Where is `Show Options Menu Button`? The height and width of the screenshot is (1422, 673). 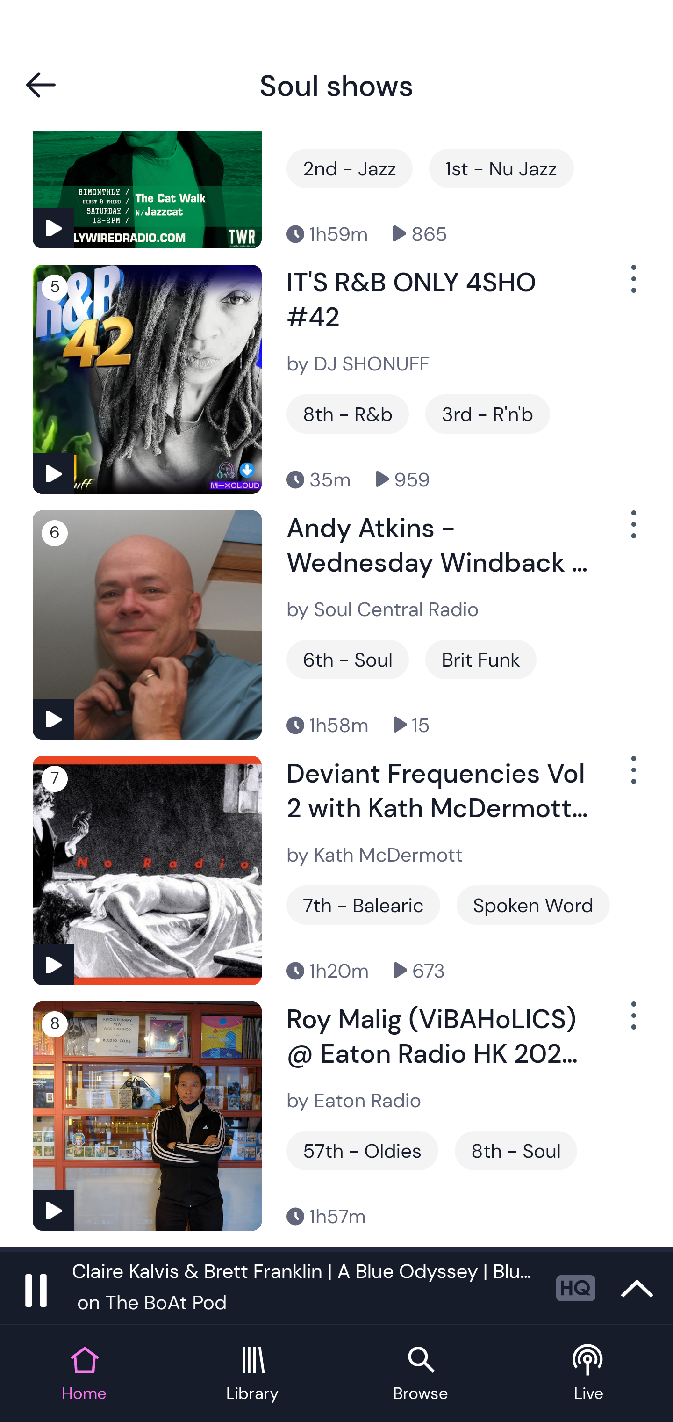 Show Options Menu Button is located at coordinates (632, 777).